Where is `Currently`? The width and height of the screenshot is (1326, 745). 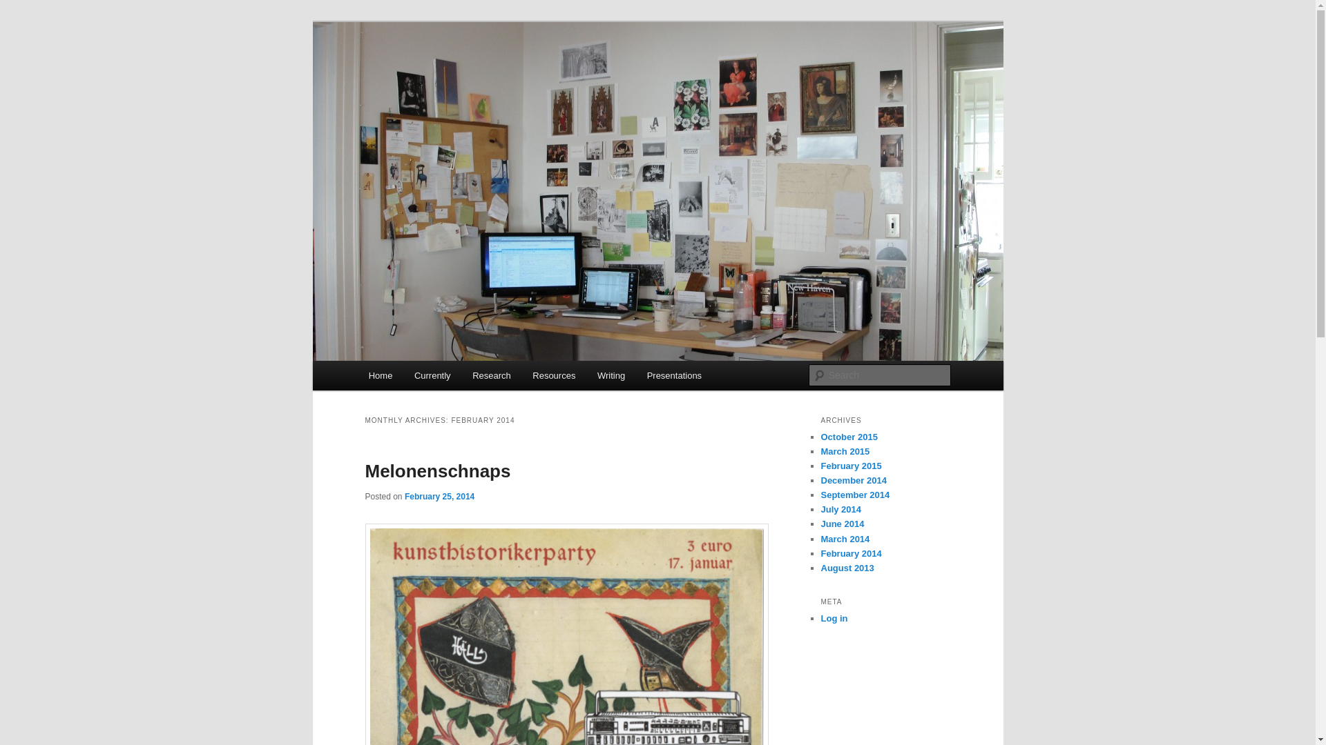 Currently is located at coordinates (432, 375).